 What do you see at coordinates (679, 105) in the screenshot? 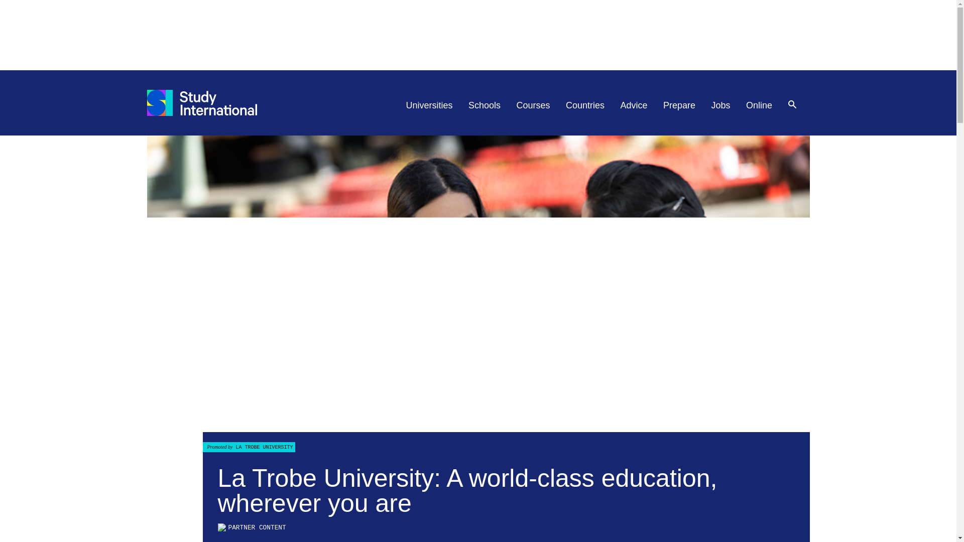
I see `Prepare` at bounding box center [679, 105].